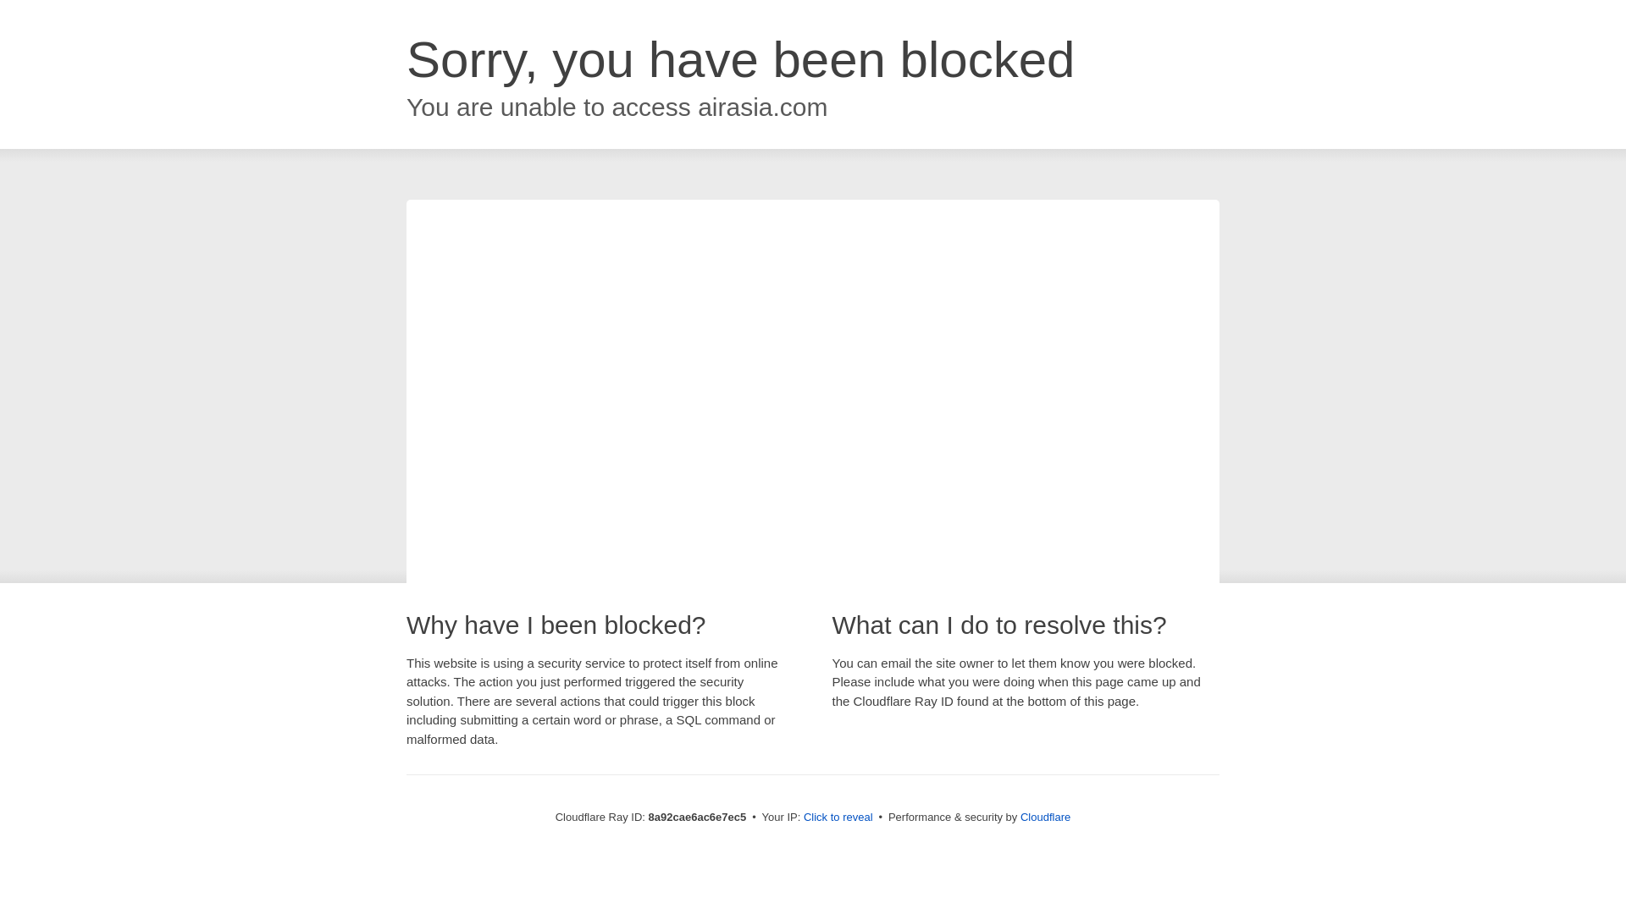 This screenshot has width=1626, height=914. Describe the element at coordinates (1045, 817) in the screenshot. I see `Cloudflare` at that location.